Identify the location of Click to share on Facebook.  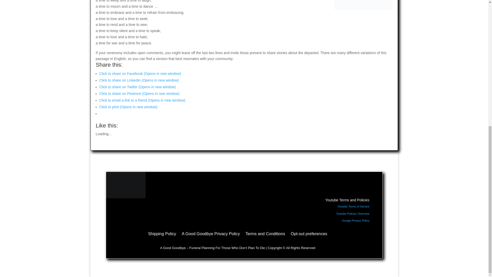
(140, 73).